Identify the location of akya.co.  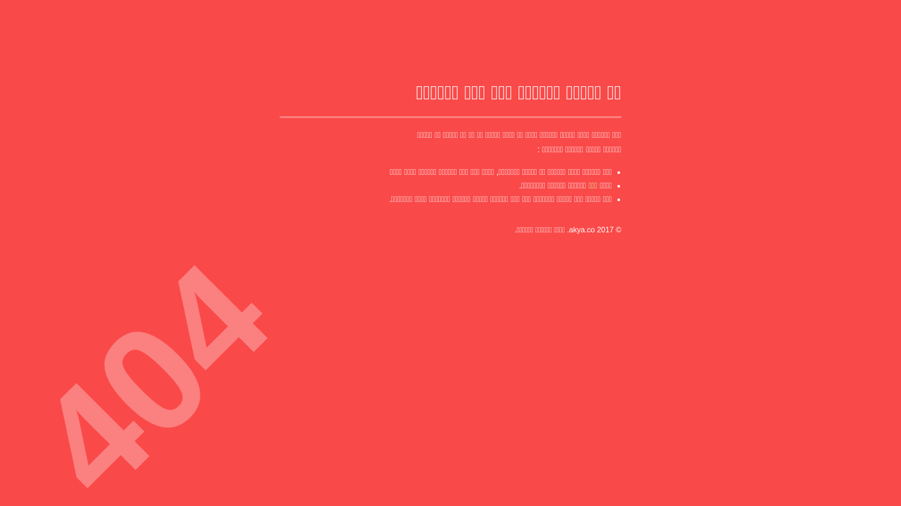
(582, 230).